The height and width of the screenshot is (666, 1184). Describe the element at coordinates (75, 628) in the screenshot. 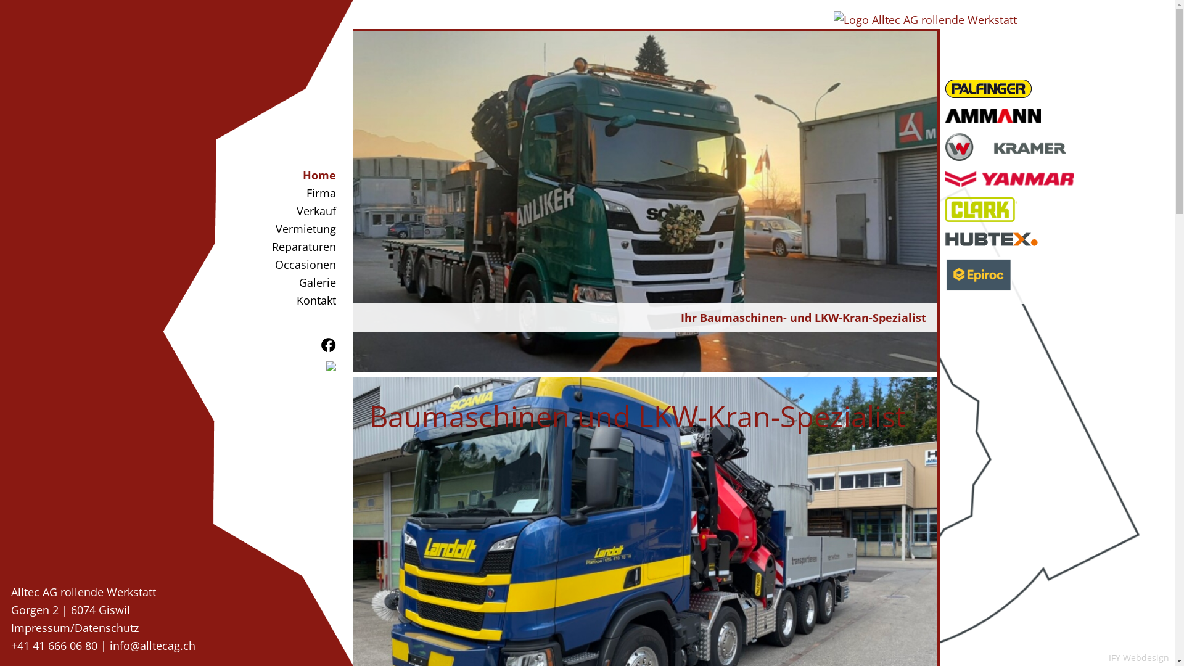

I see `Impressum/Datenschutz` at that location.